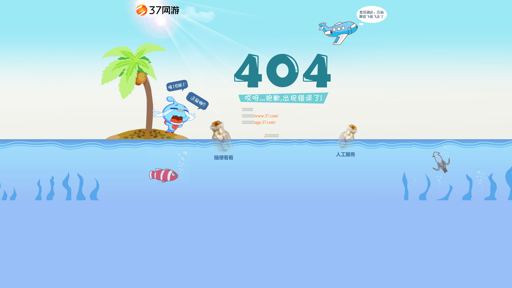 Image resolution: width=512 pixels, height=288 pixels. I want to click on app.37.com/, so click(265, 122).